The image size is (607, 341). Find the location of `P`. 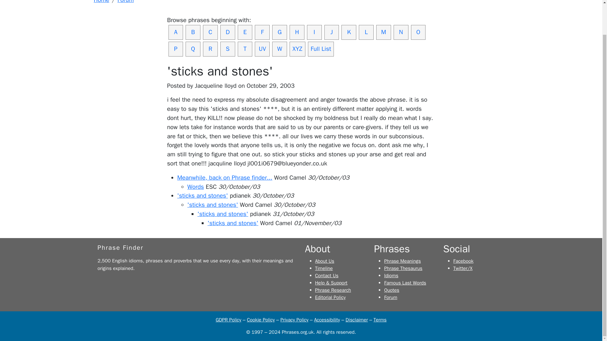

P is located at coordinates (175, 49).